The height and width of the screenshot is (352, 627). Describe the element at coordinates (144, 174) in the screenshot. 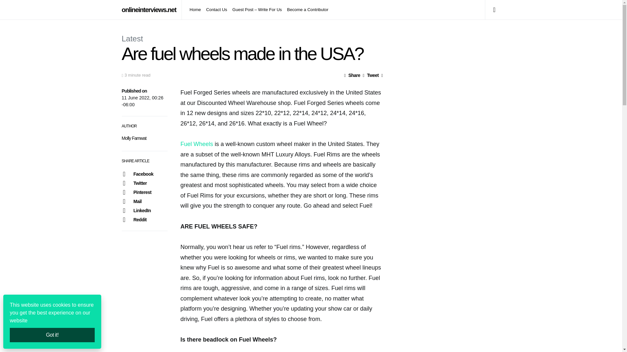

I see `Facebook` at that location.